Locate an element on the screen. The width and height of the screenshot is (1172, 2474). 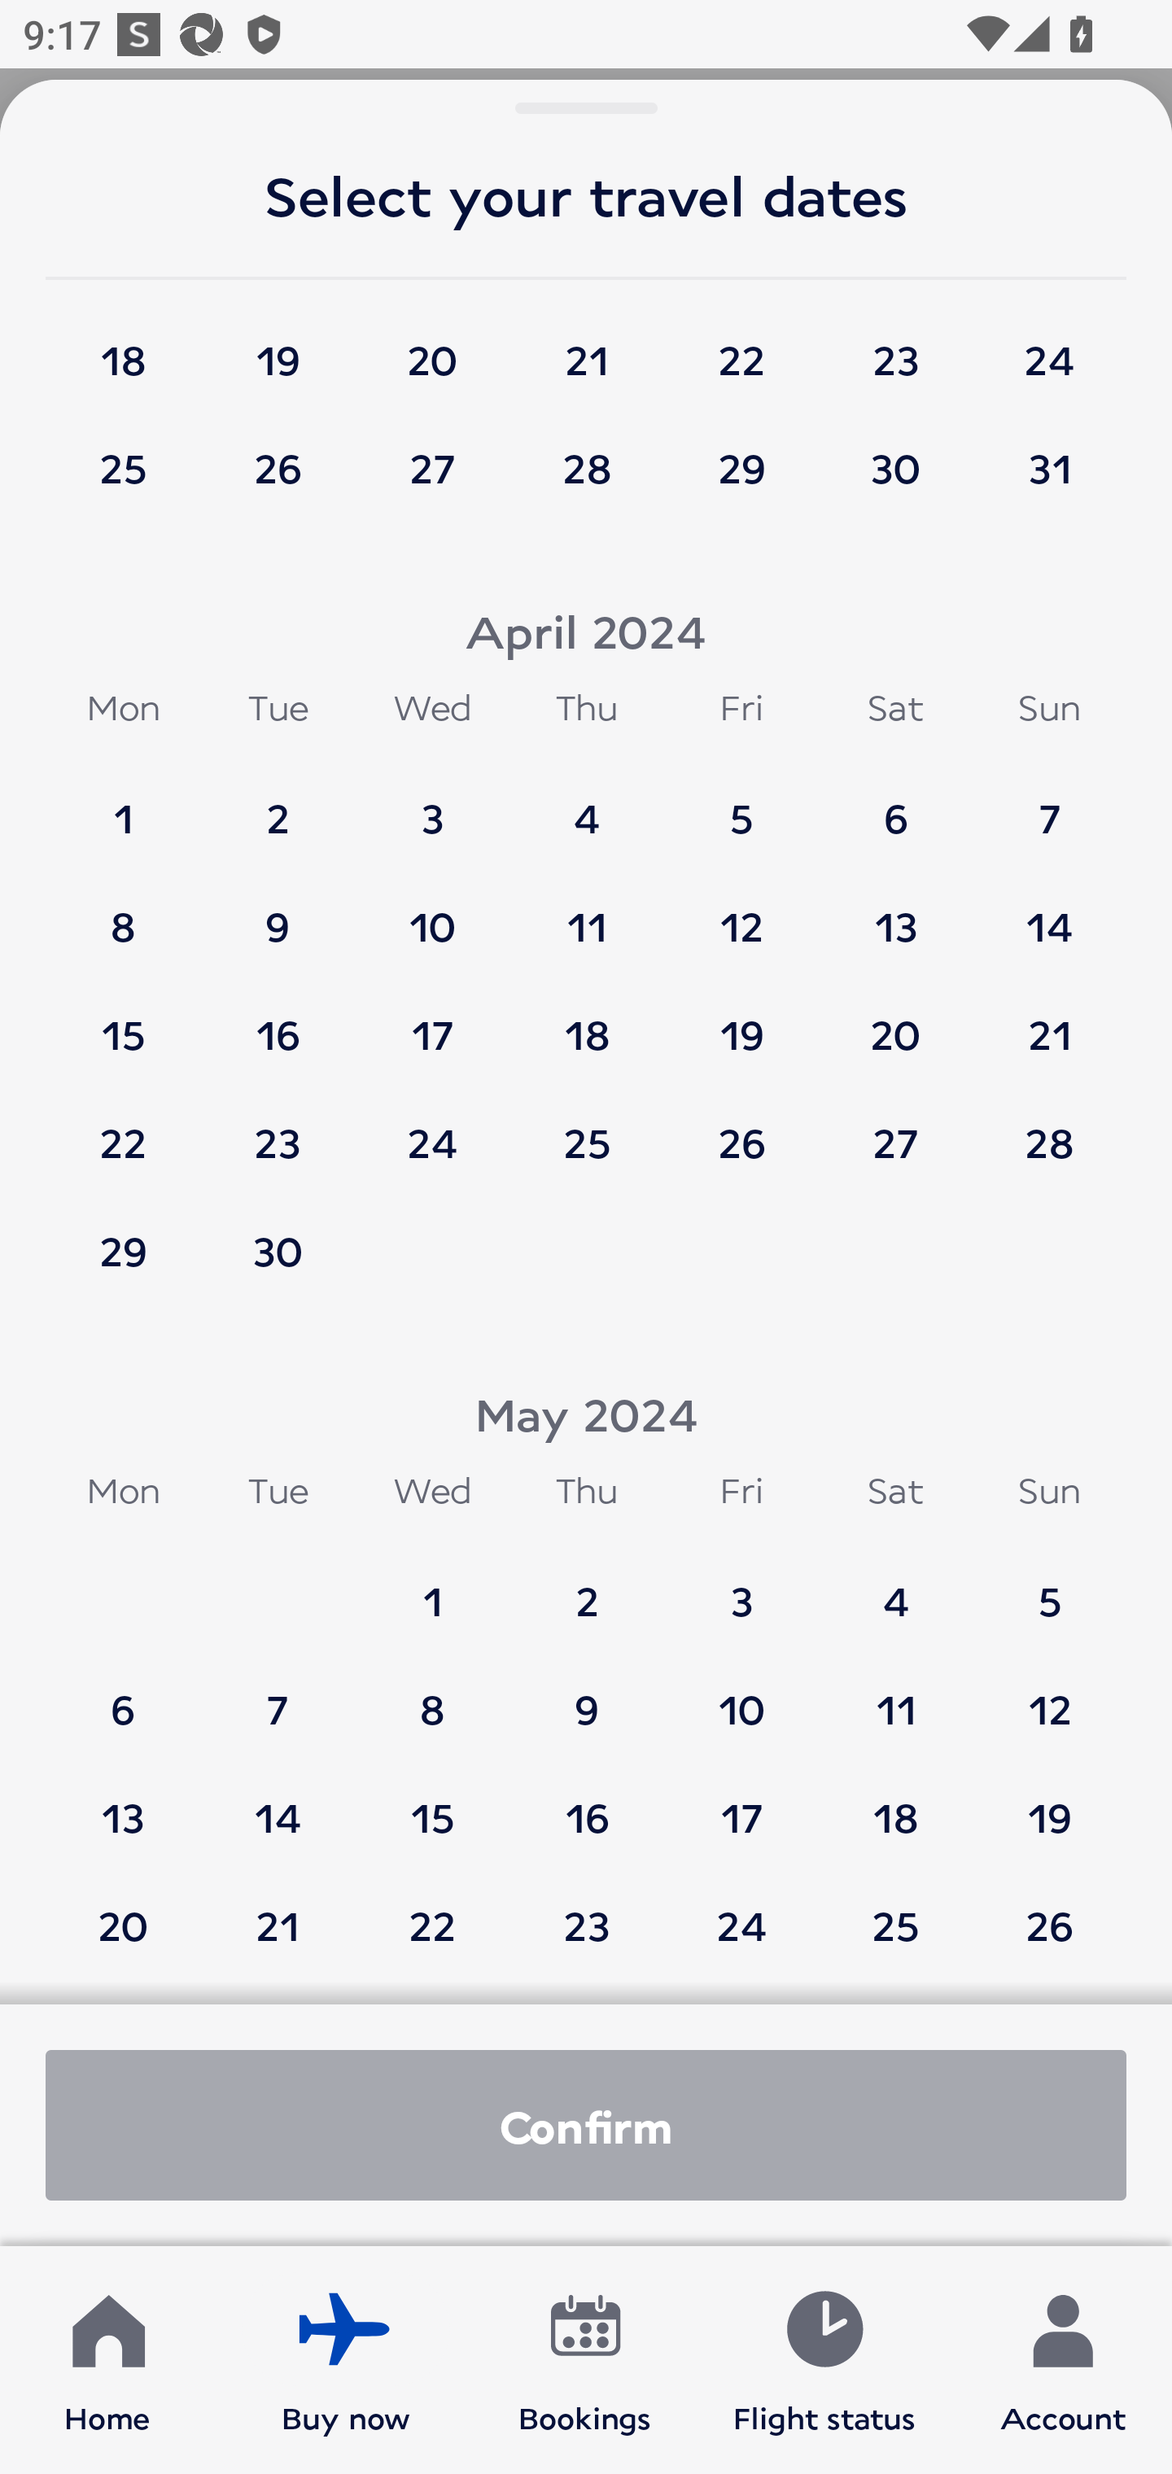
2 is located at coordinates (587, 1585).